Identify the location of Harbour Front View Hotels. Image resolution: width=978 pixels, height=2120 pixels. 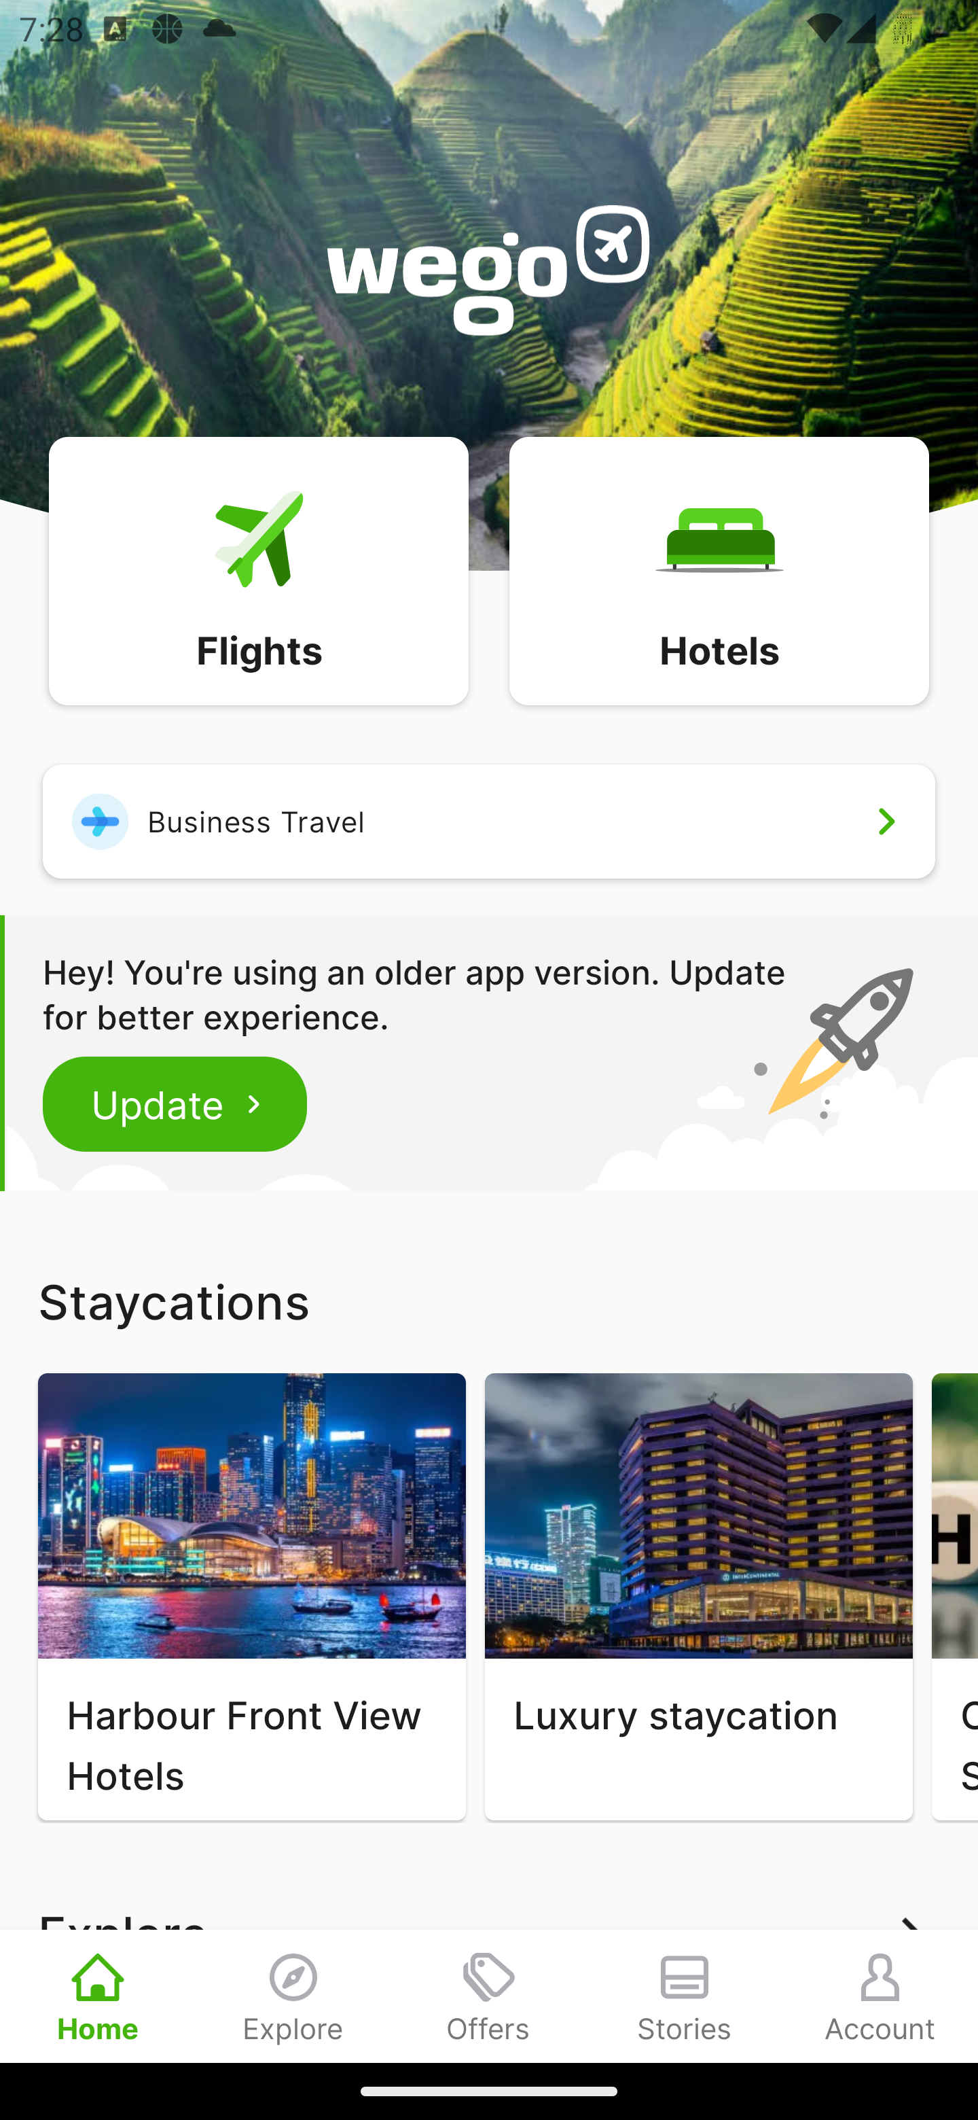
(251, 1597).